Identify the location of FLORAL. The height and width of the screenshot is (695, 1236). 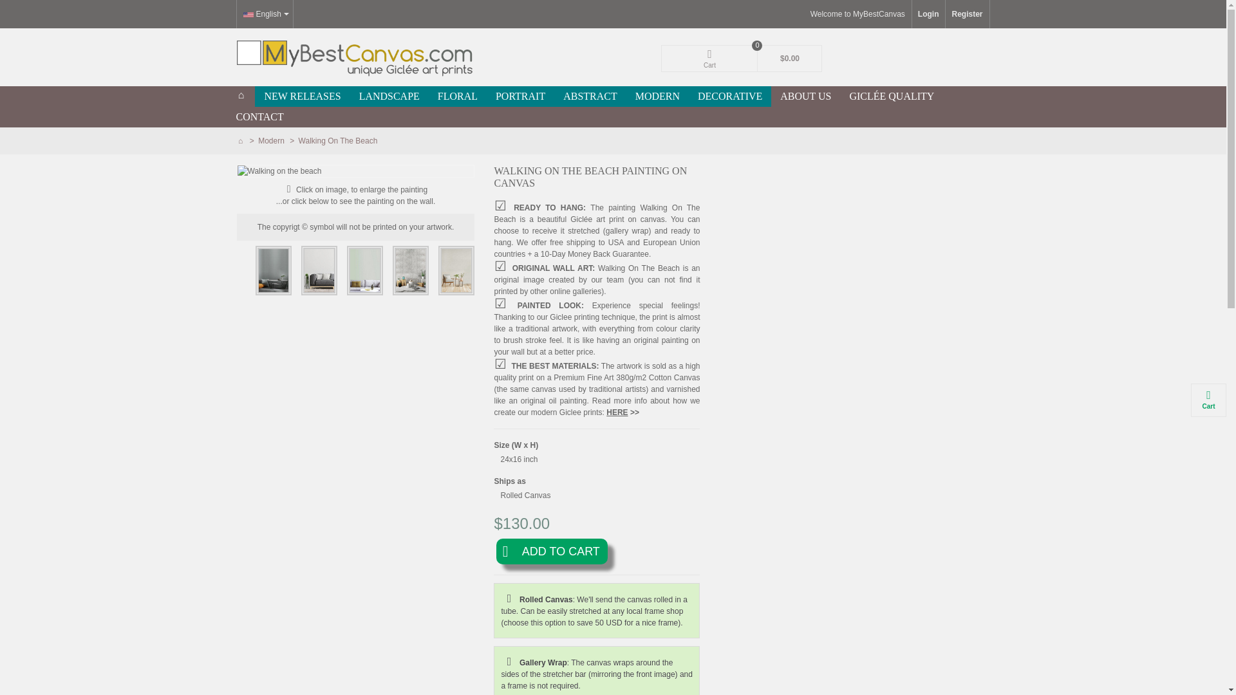
(458, 97).